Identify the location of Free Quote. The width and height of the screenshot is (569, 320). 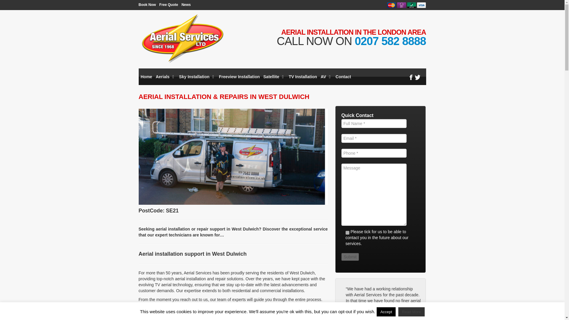
(168, 4).